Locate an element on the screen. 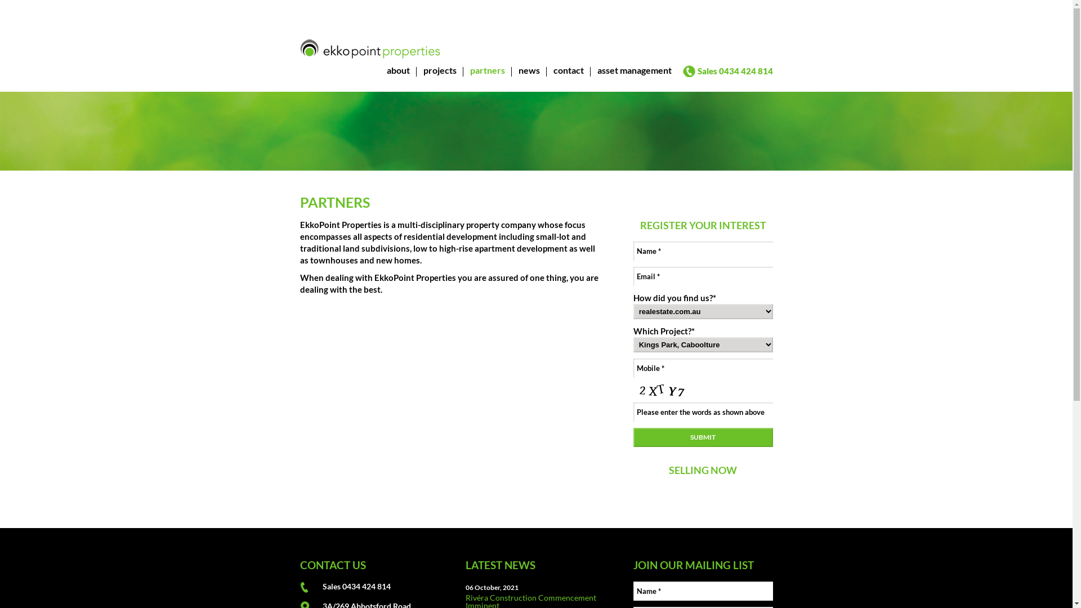 The image size is (1081, 608). Sales 0434 424 814 is located at coordinates (356, 587).